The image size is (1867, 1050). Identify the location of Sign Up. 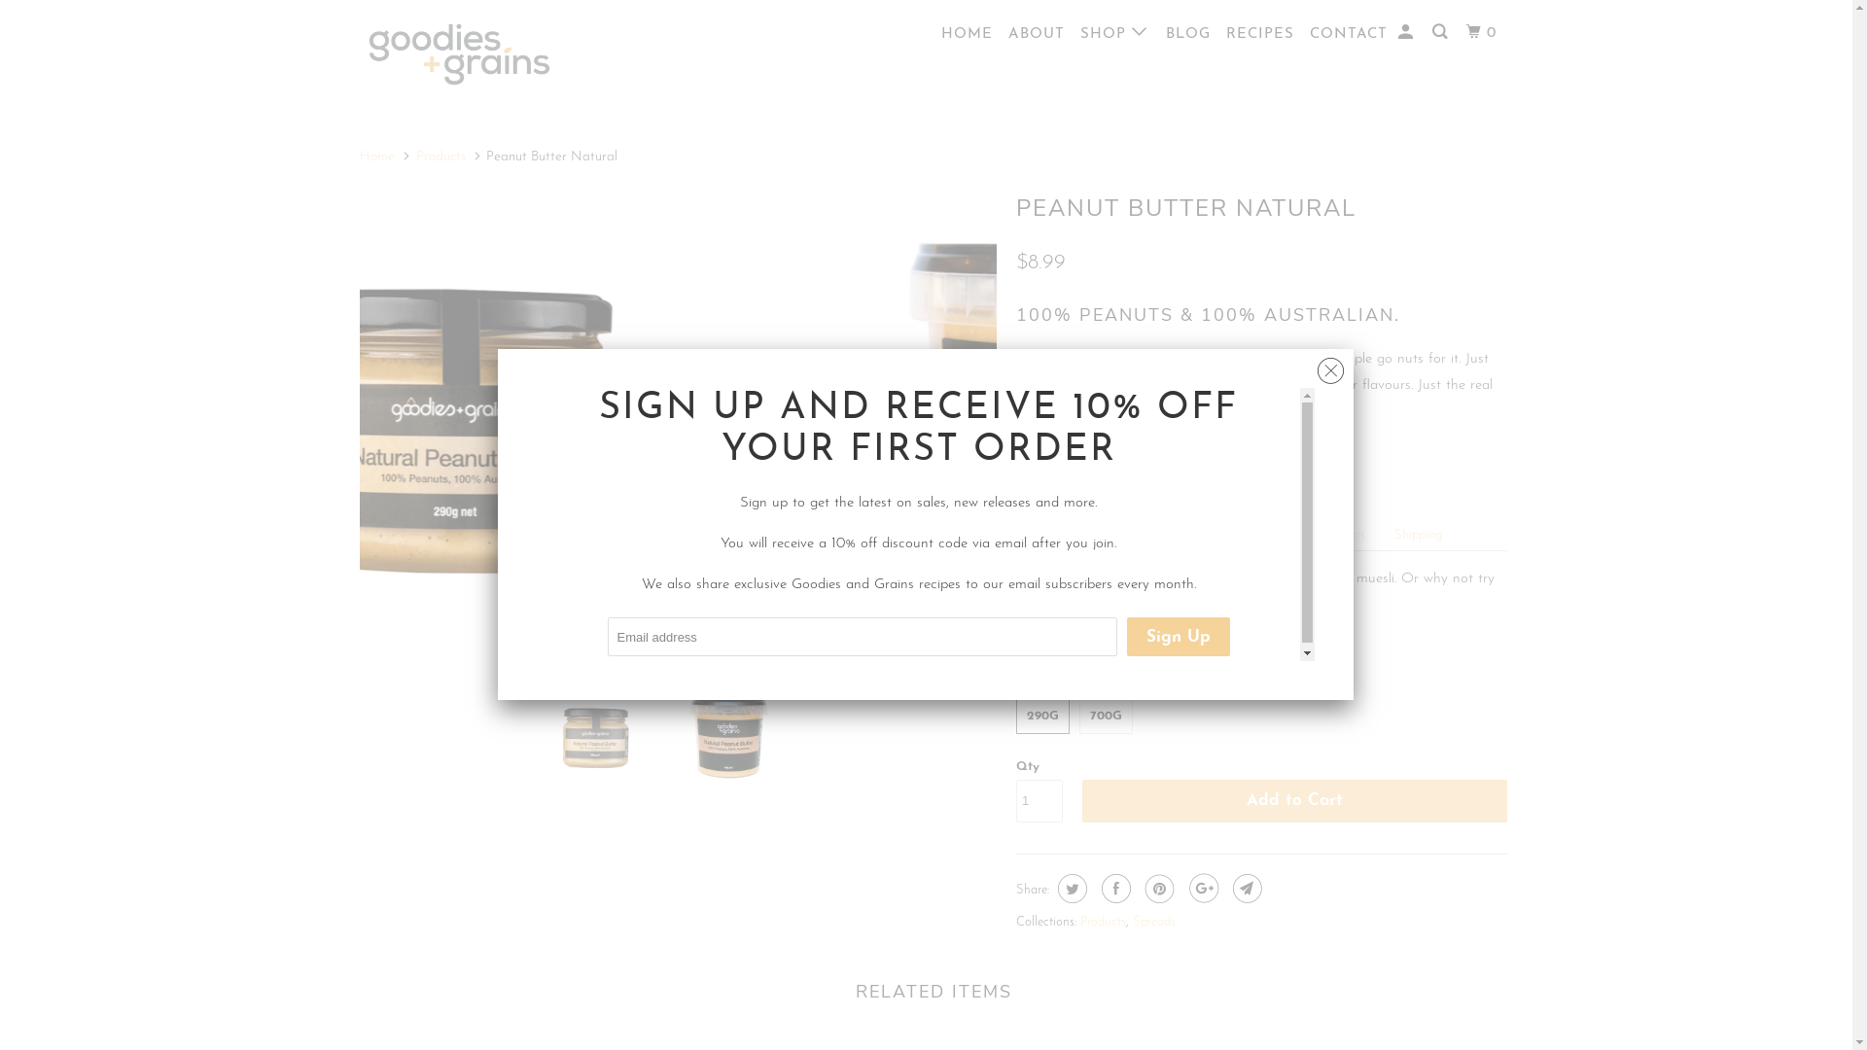
(1178, 636).